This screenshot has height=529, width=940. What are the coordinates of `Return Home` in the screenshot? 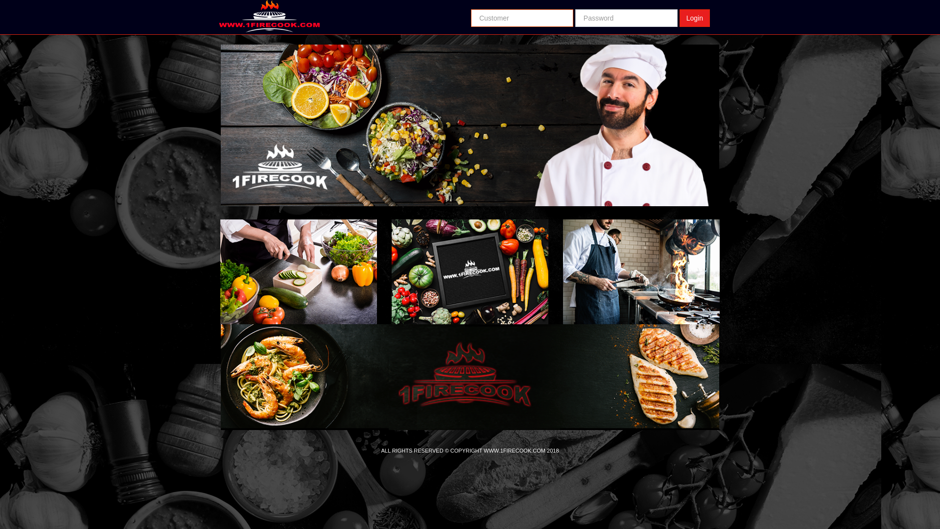 It's located at (282, 17).